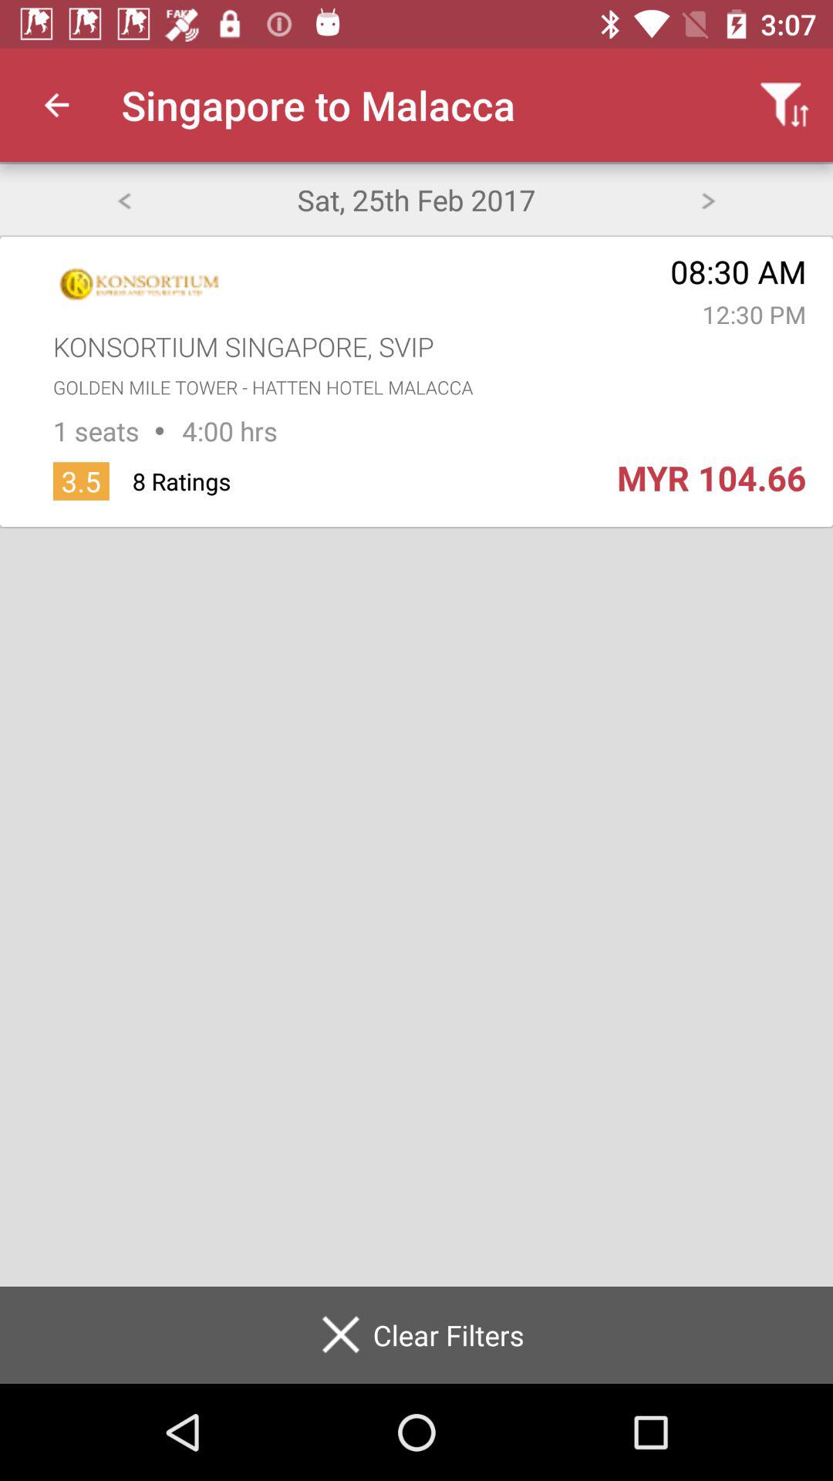 This screenshot has width=833, height=1481. I want to click on go to next, so click(708, 199).